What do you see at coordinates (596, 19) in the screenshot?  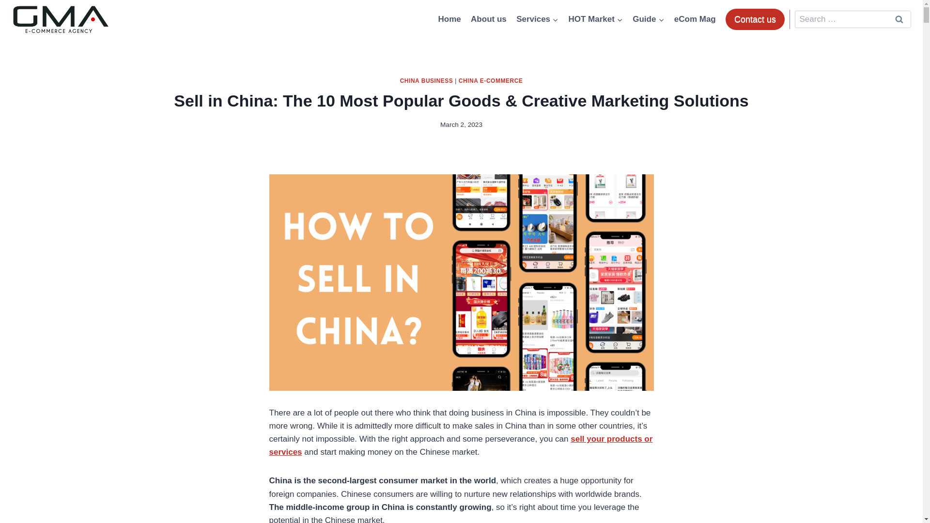 I see `HOT Market` at bounding box center [596, 19].